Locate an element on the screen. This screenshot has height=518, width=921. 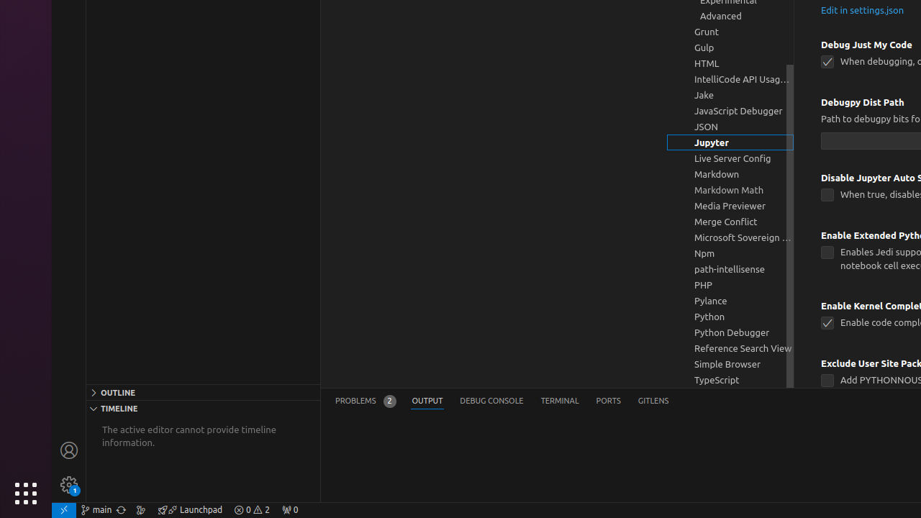
Accounts is located at coordinates (69, 450).